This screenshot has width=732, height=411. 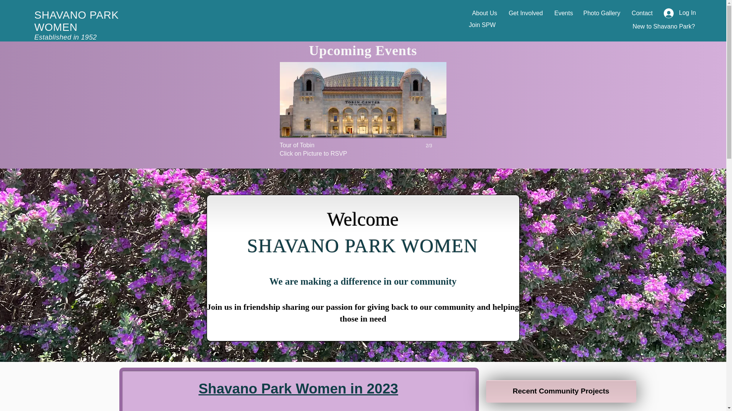 I want to click on SHAVANO PARK WOMEN, so click(x=76, y=21).